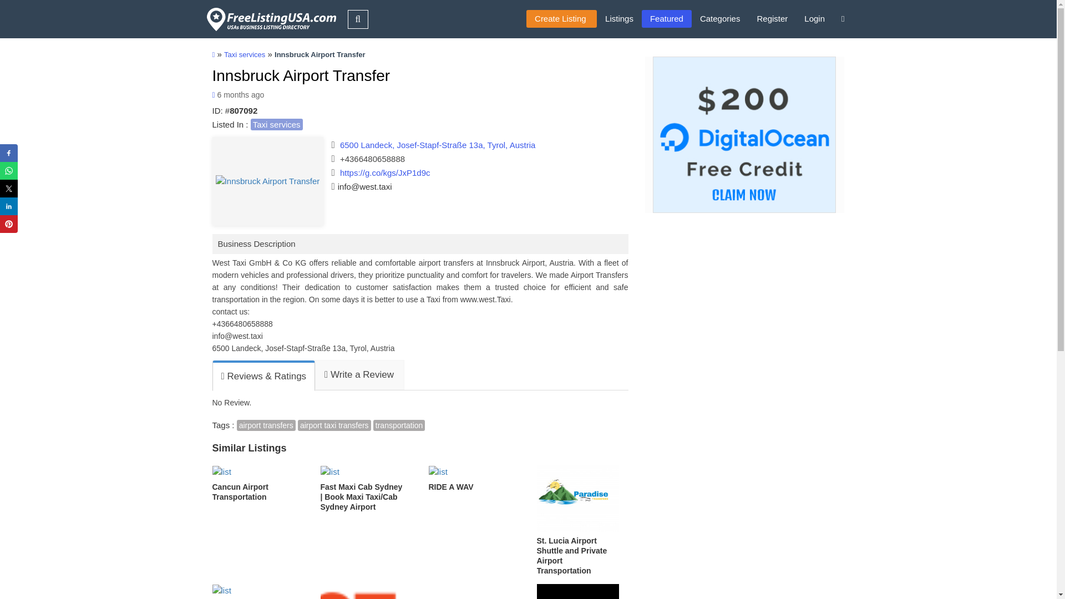 The height and width of the screenshot is (599, 1065). What do you see at coordinates (276, 124) in the screenshot?
I see `Taxi services` at bounding box center [276, 124].